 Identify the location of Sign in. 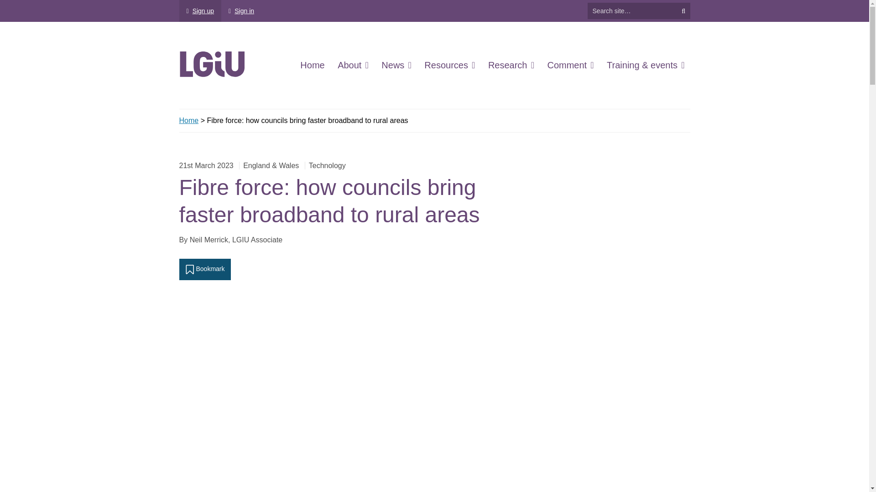
(241, 11).